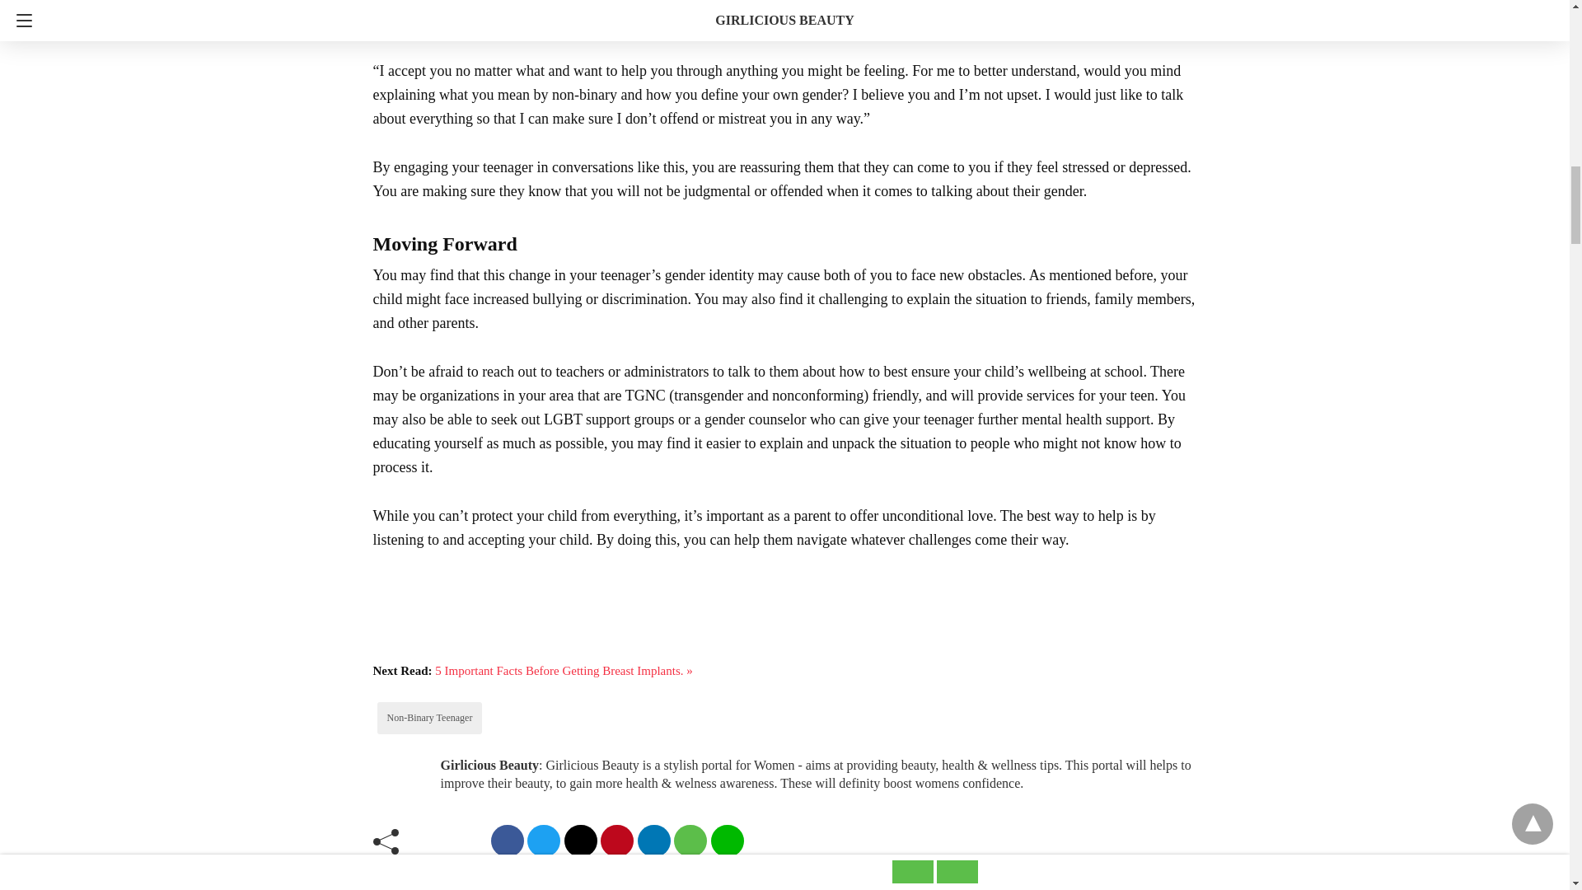 Image resolution: width=1582 pixels, height=890 pixels. I want to click on pinterest share, so click(617, 841).